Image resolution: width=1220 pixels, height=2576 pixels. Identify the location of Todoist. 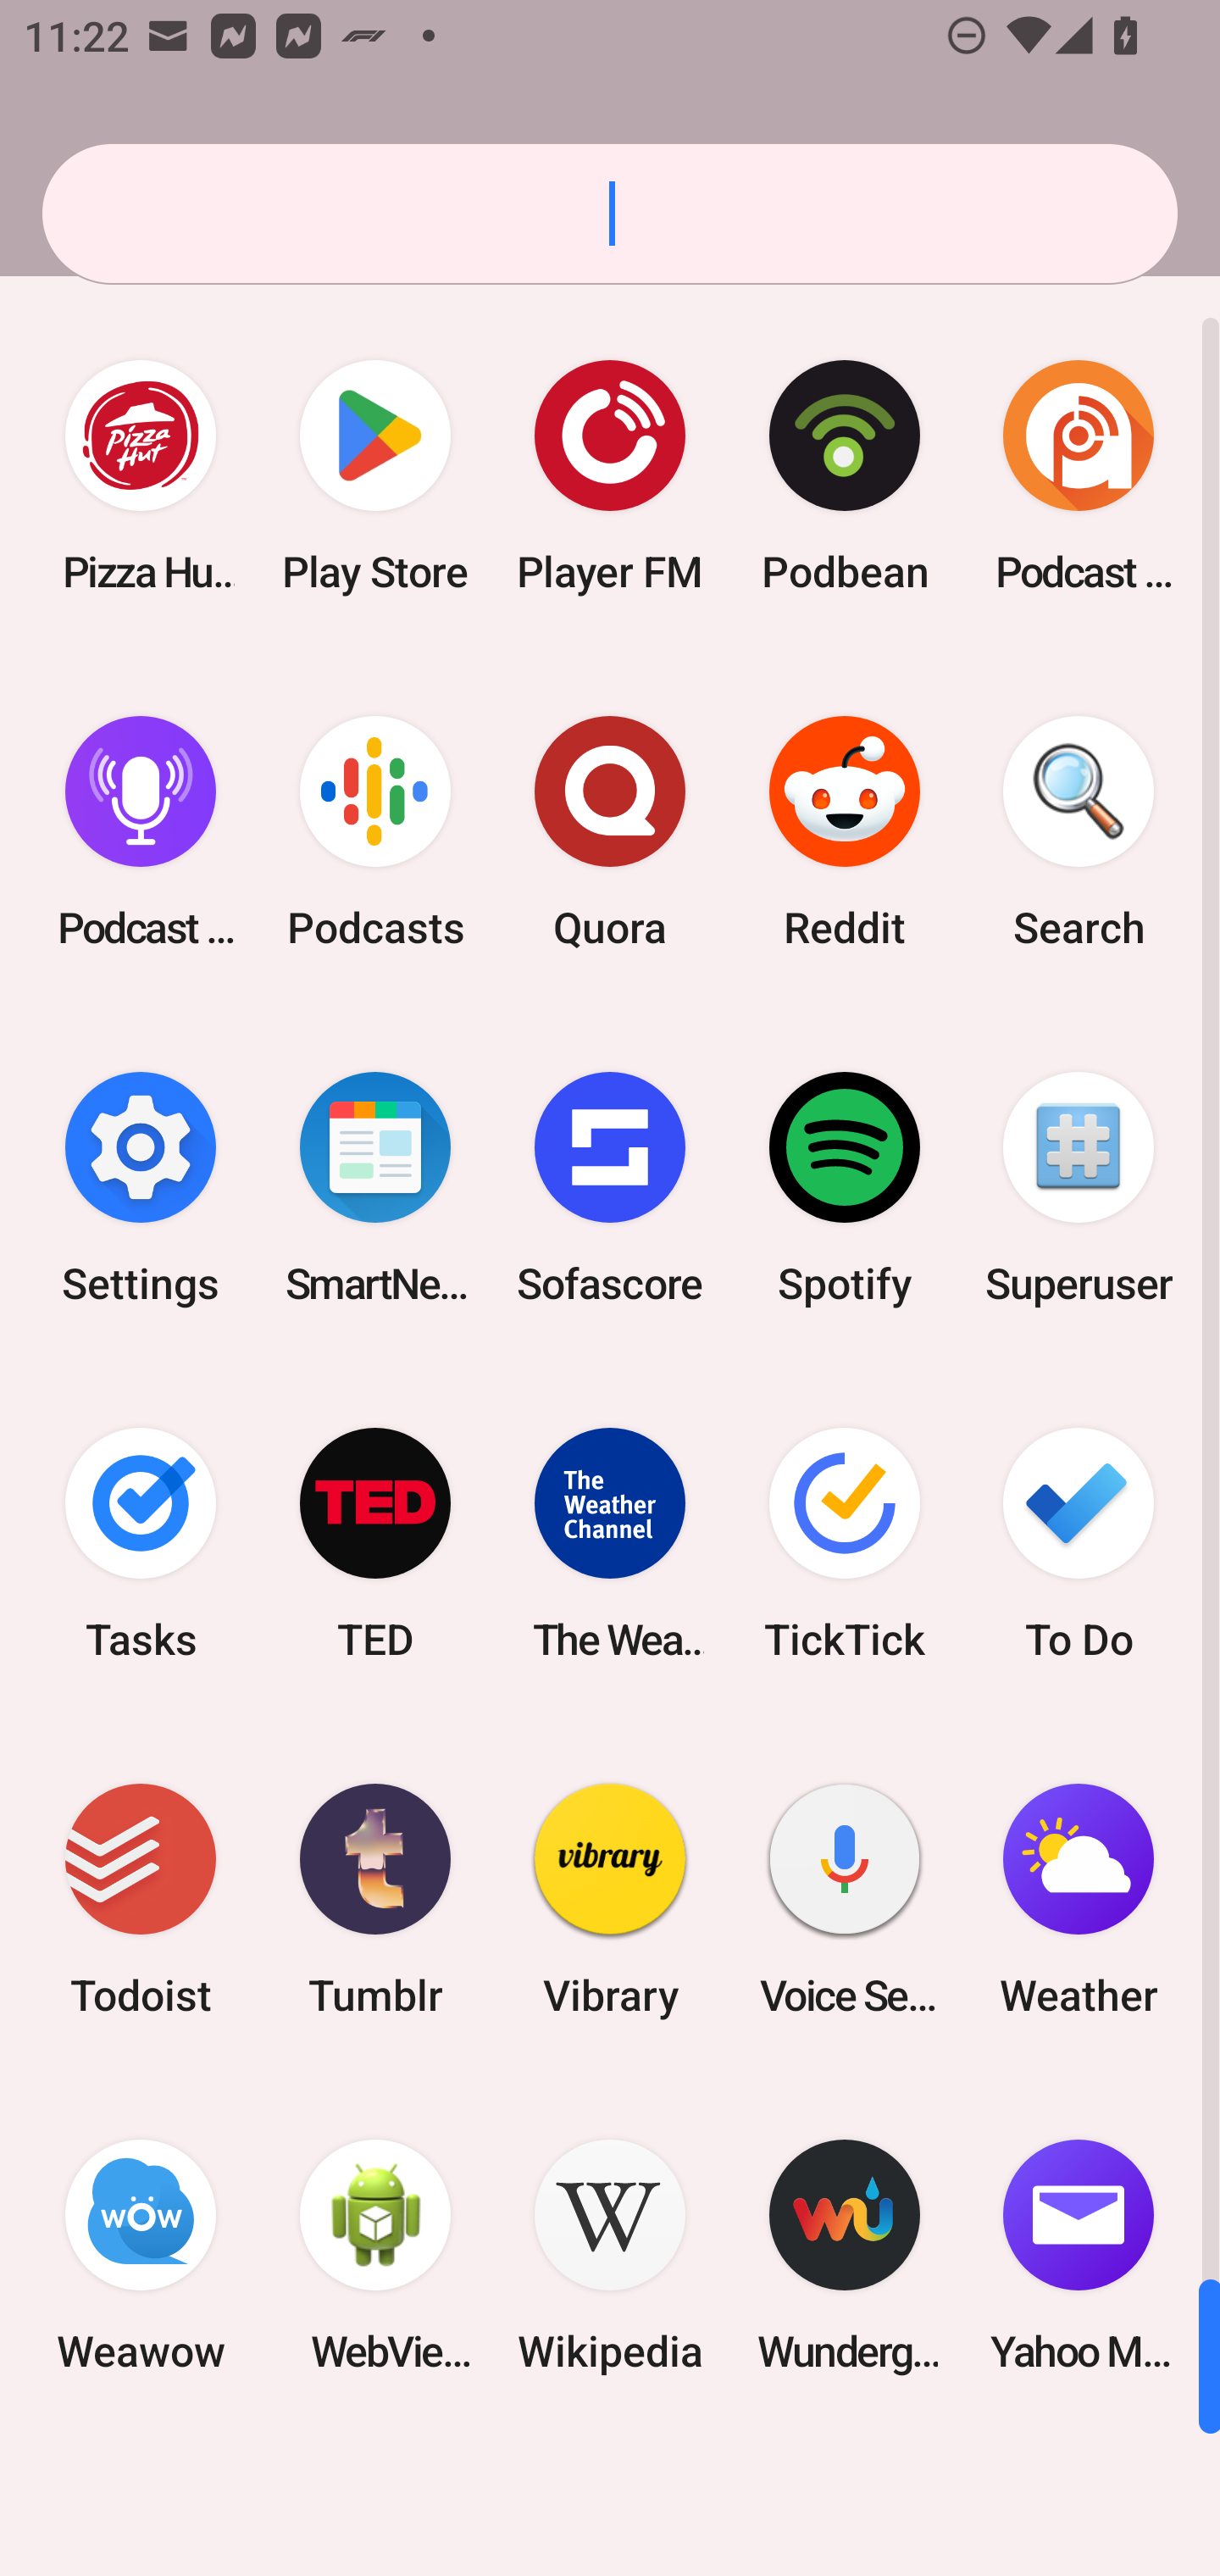
(141, 1900).